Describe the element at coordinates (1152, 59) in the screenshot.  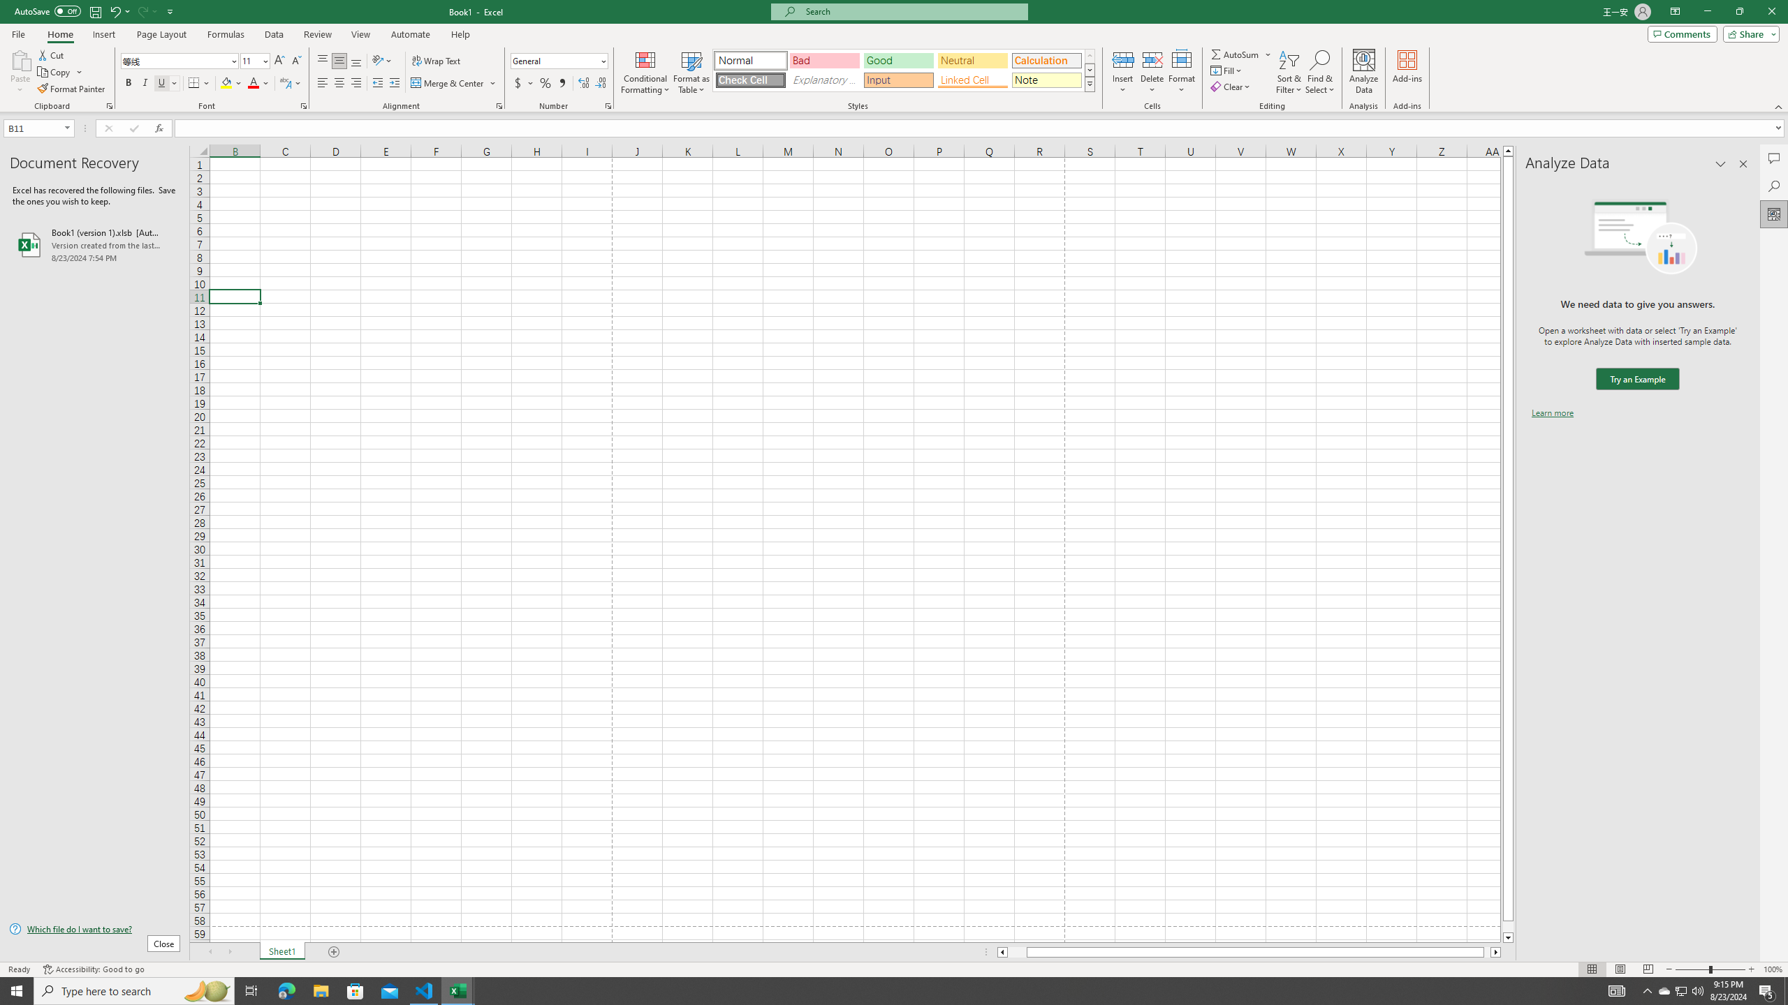
I see `Delete Cells...` at that location.